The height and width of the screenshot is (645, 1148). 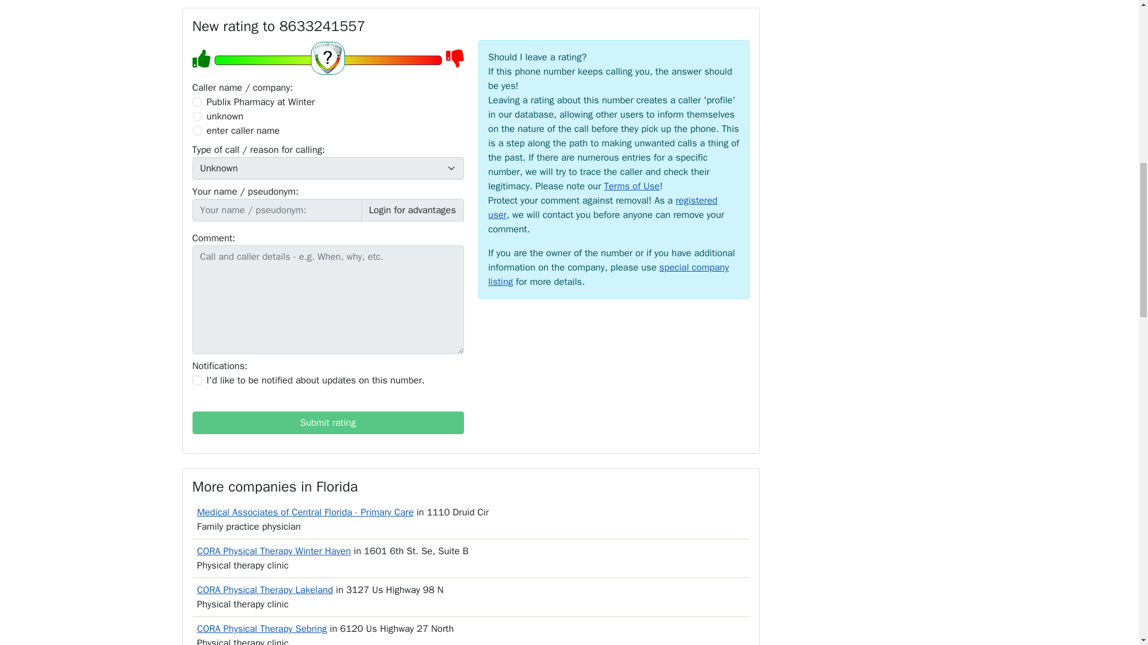 I want to click on 2, so click(x=197, y=116).